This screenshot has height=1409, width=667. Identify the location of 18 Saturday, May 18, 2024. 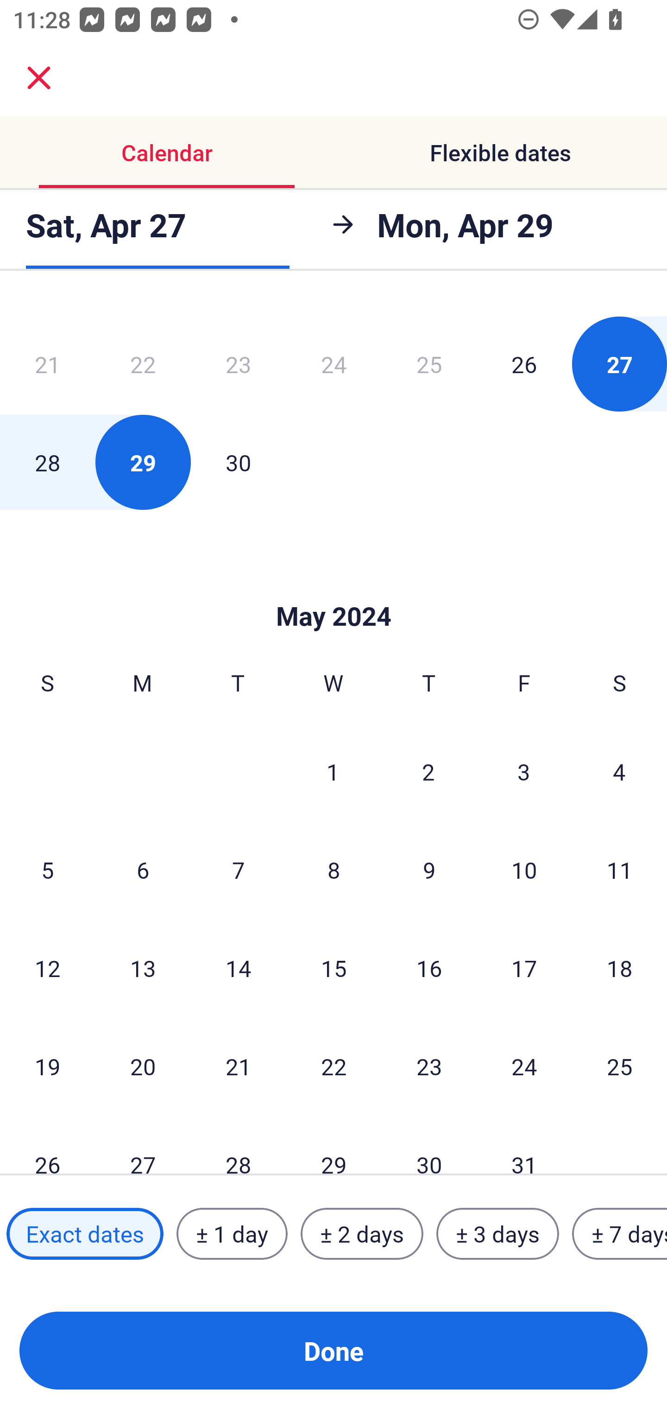
(620, 968).